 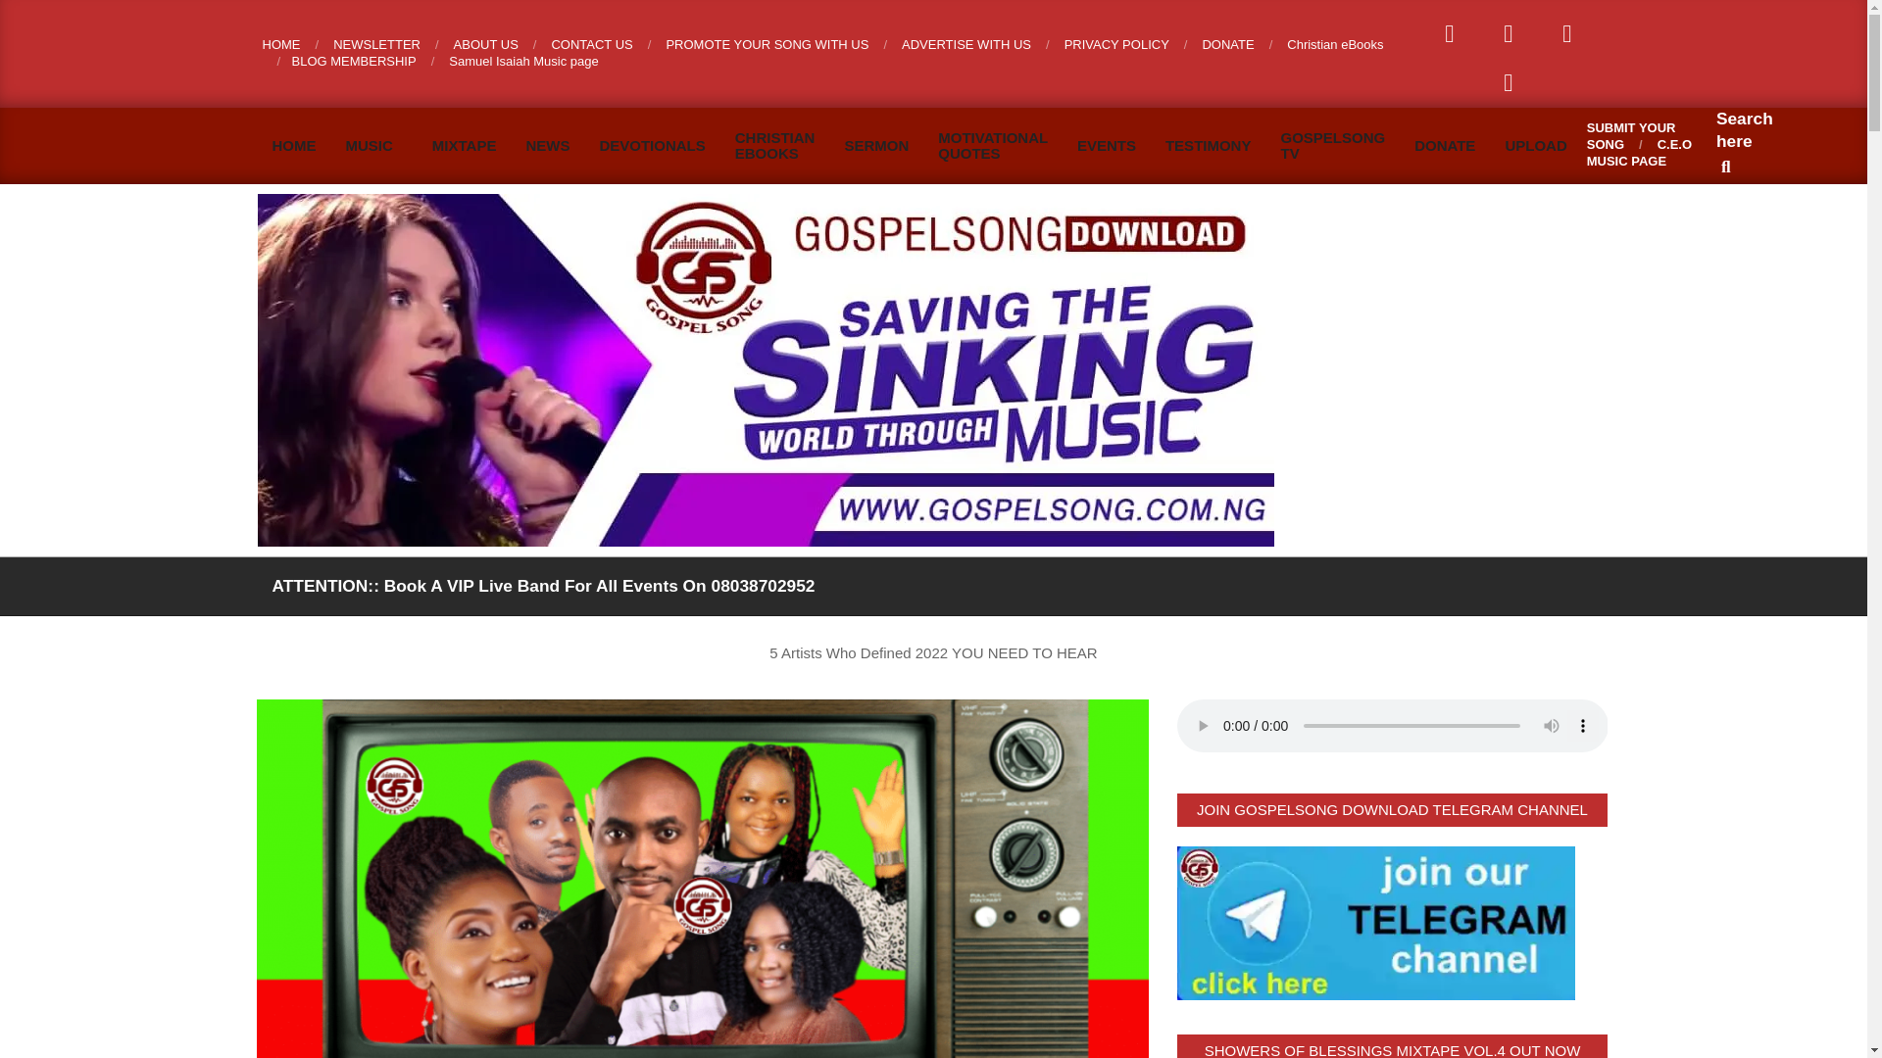 I want to click on PROMOTE YOUR SONG WITH US, so click(x=767, y=43).